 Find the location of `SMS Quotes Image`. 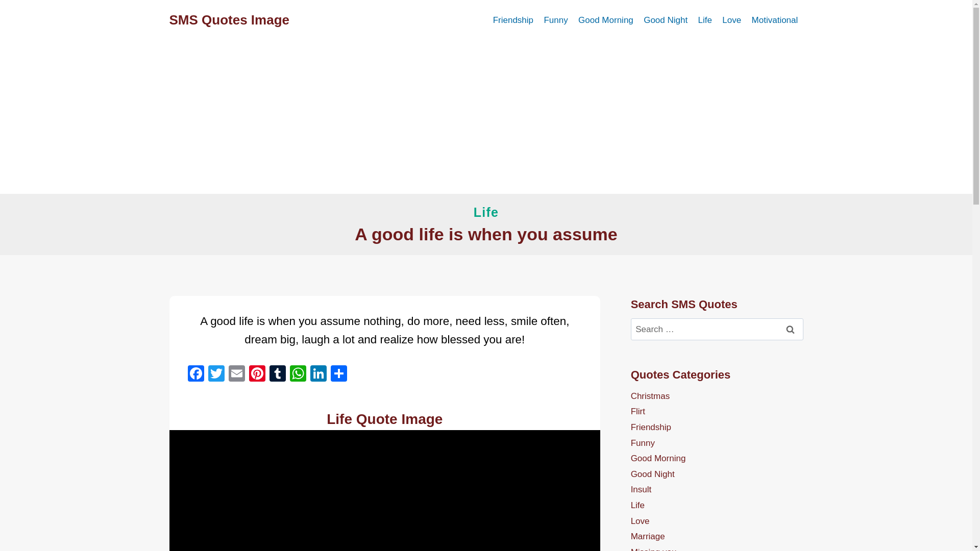

SMS Quotes Image is located at coordinates (230, 20).